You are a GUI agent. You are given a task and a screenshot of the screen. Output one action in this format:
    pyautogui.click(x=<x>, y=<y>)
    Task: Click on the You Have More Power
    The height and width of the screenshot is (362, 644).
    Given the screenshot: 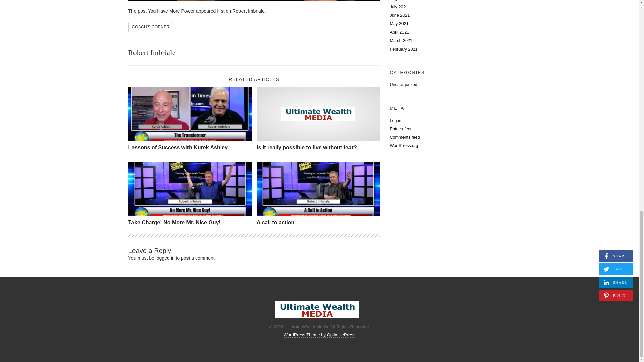 What is the action you would take?
    pyautogui.click(x=171, y=11)
    